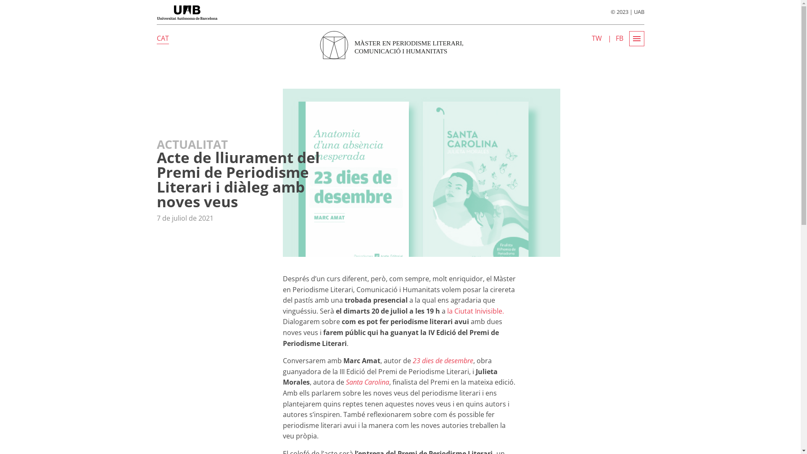  I want to click on ACTUALITAT, so click(253, 153).